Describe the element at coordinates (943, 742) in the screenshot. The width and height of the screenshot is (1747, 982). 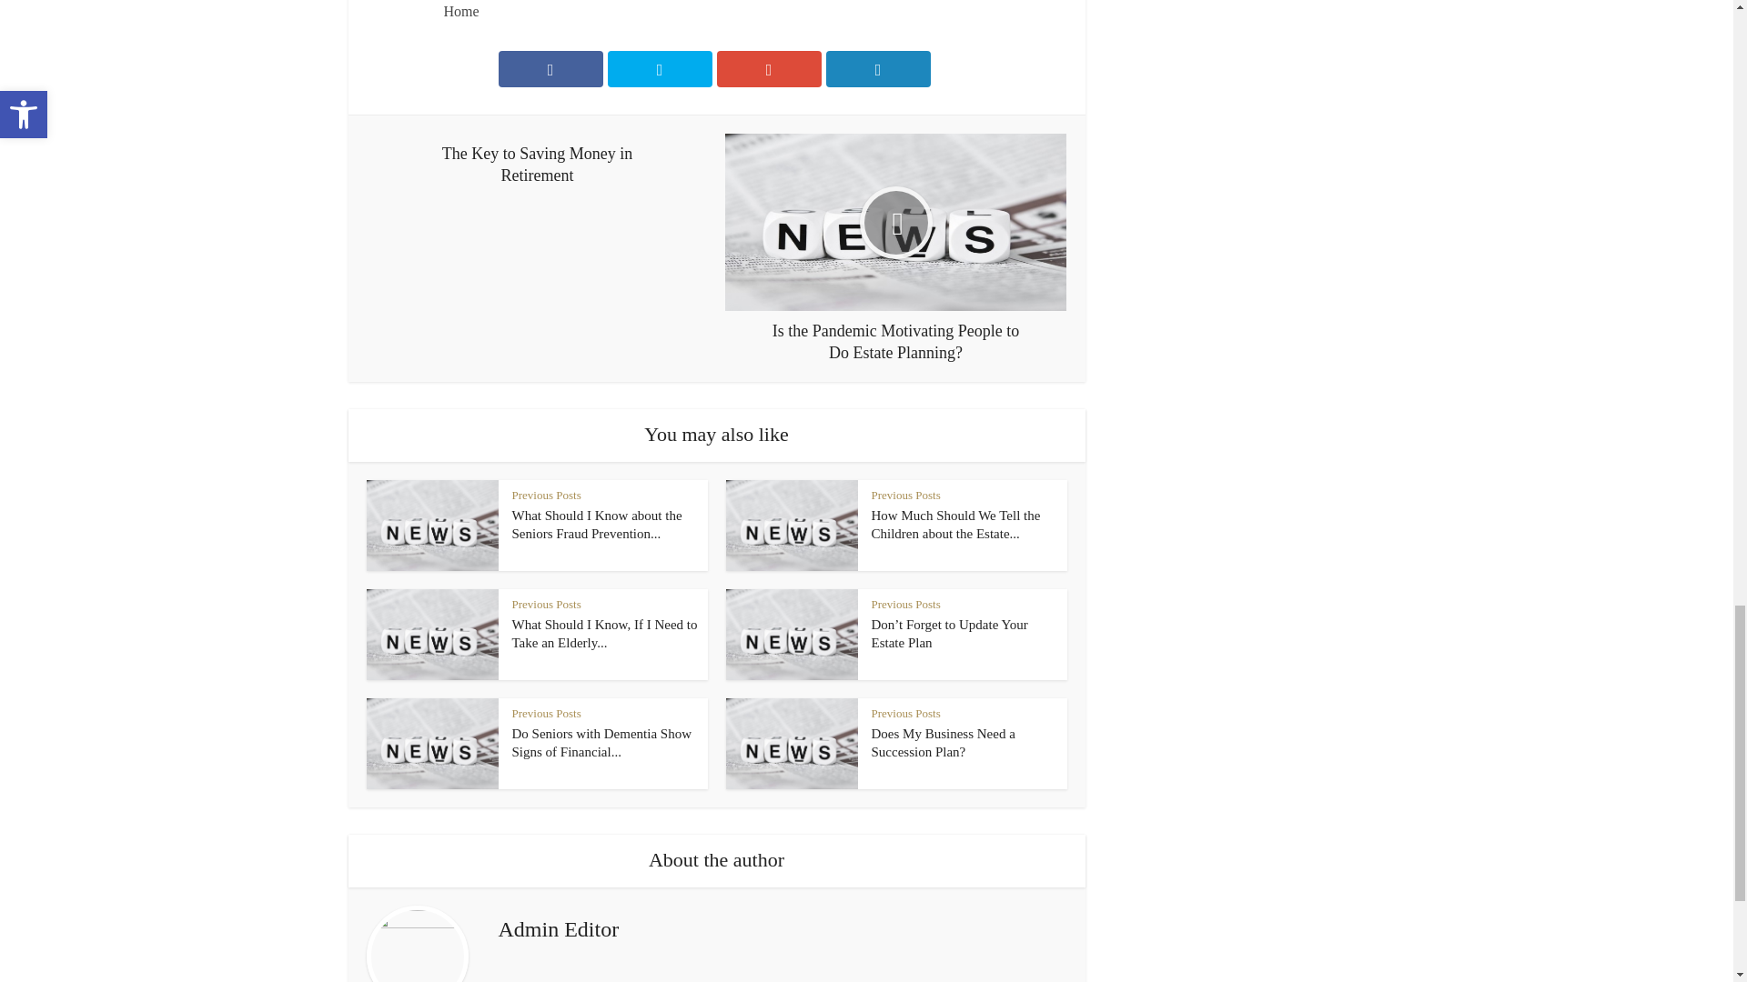
I see `Does My Business Need a Succession Plan?` at that location.